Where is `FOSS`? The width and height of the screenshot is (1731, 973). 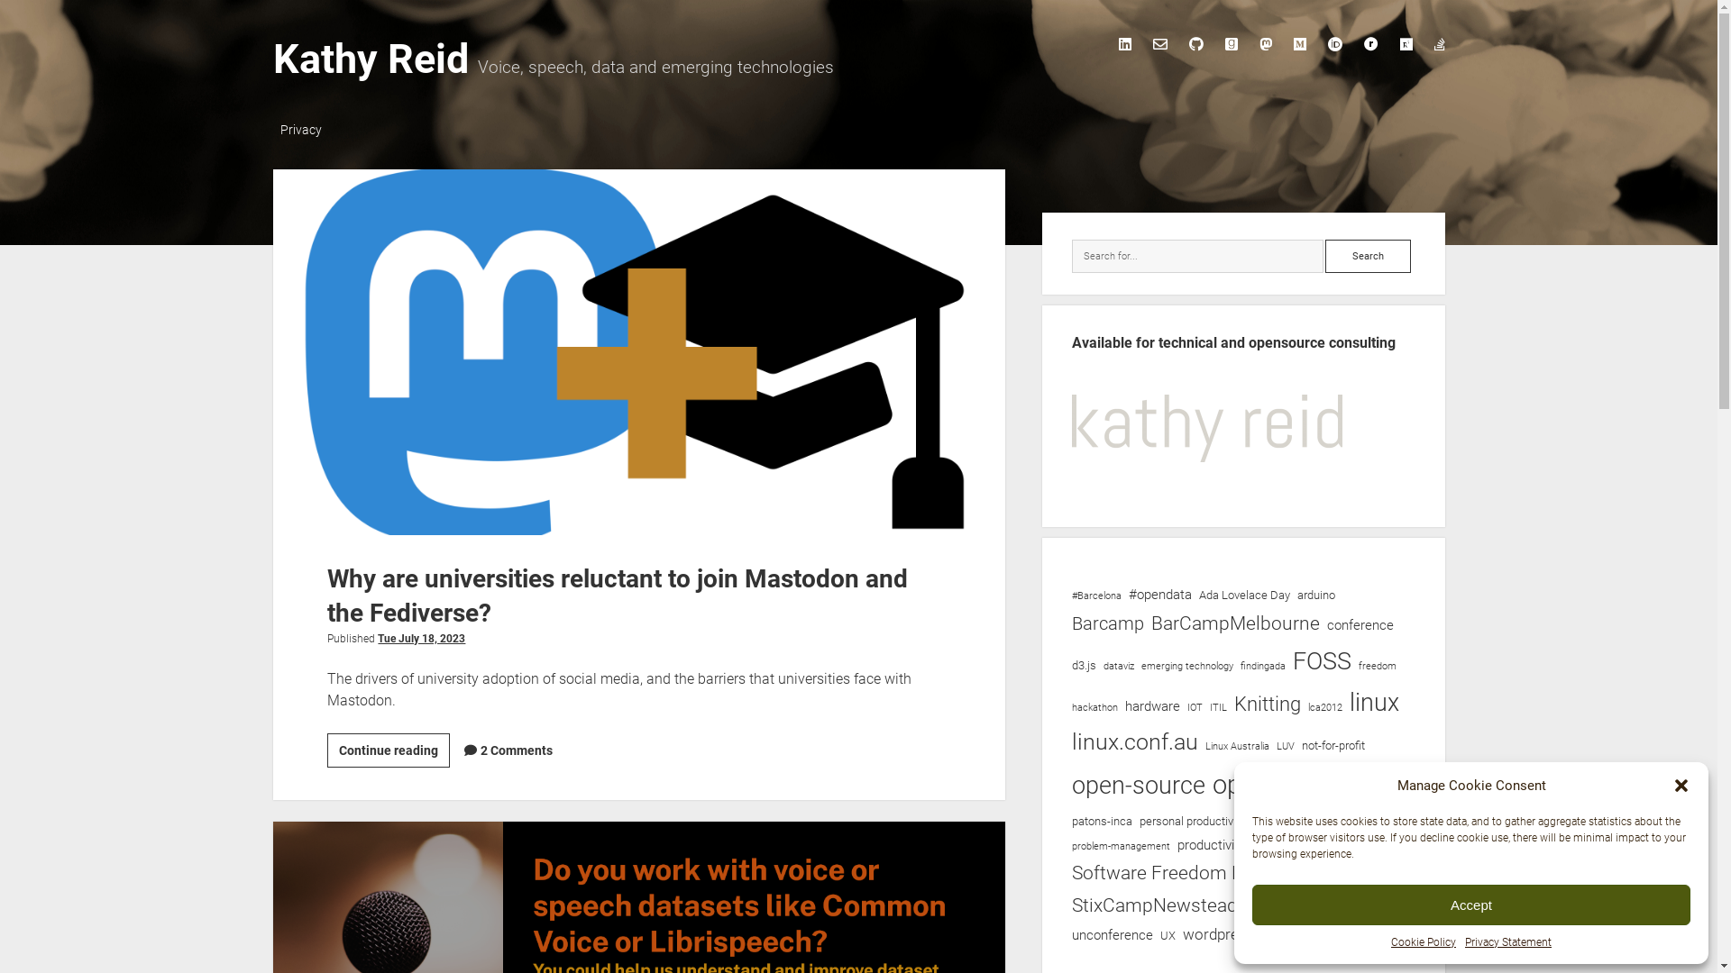 FOSS is located at coordinates (1322, 660).